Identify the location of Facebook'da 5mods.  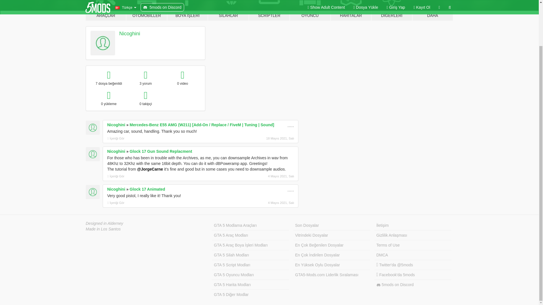
(413, 275).